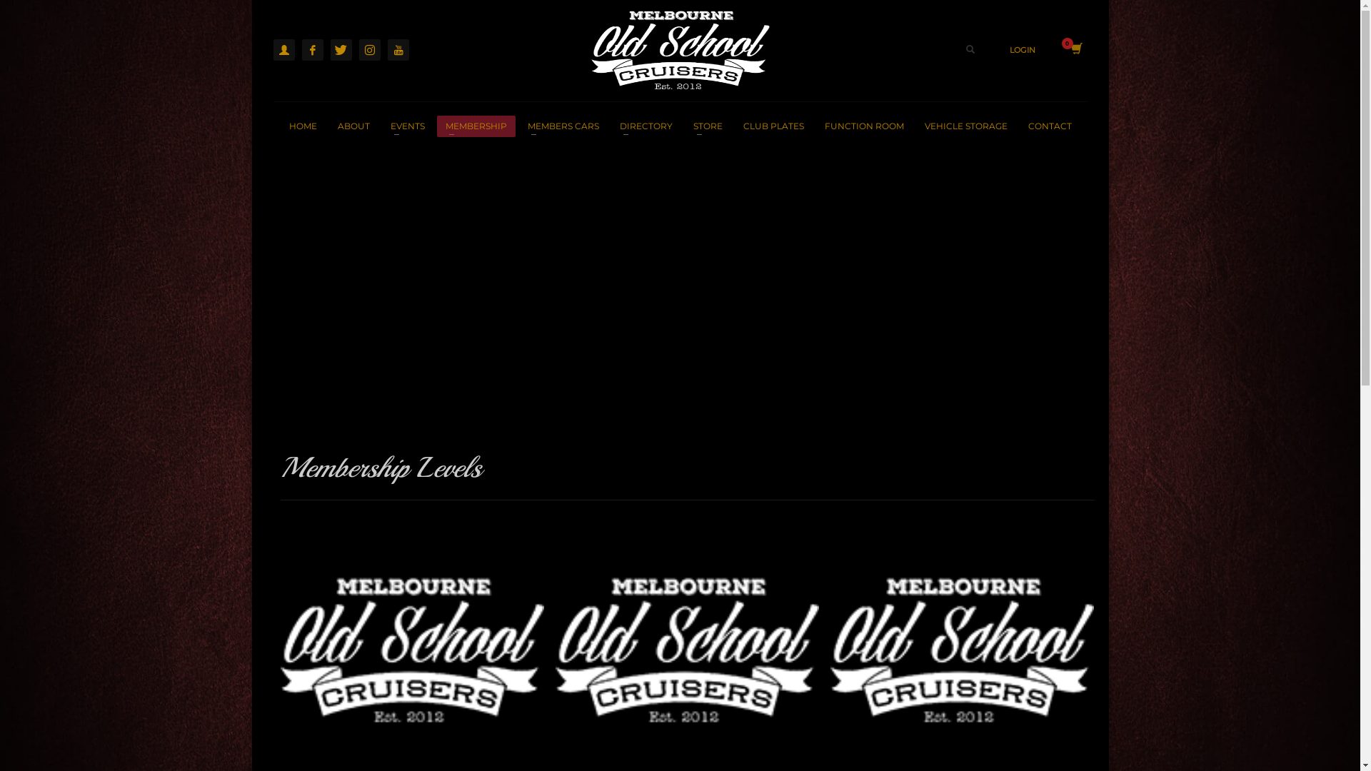  I want to click on FUNCTION ROOM, so click(864, 126).